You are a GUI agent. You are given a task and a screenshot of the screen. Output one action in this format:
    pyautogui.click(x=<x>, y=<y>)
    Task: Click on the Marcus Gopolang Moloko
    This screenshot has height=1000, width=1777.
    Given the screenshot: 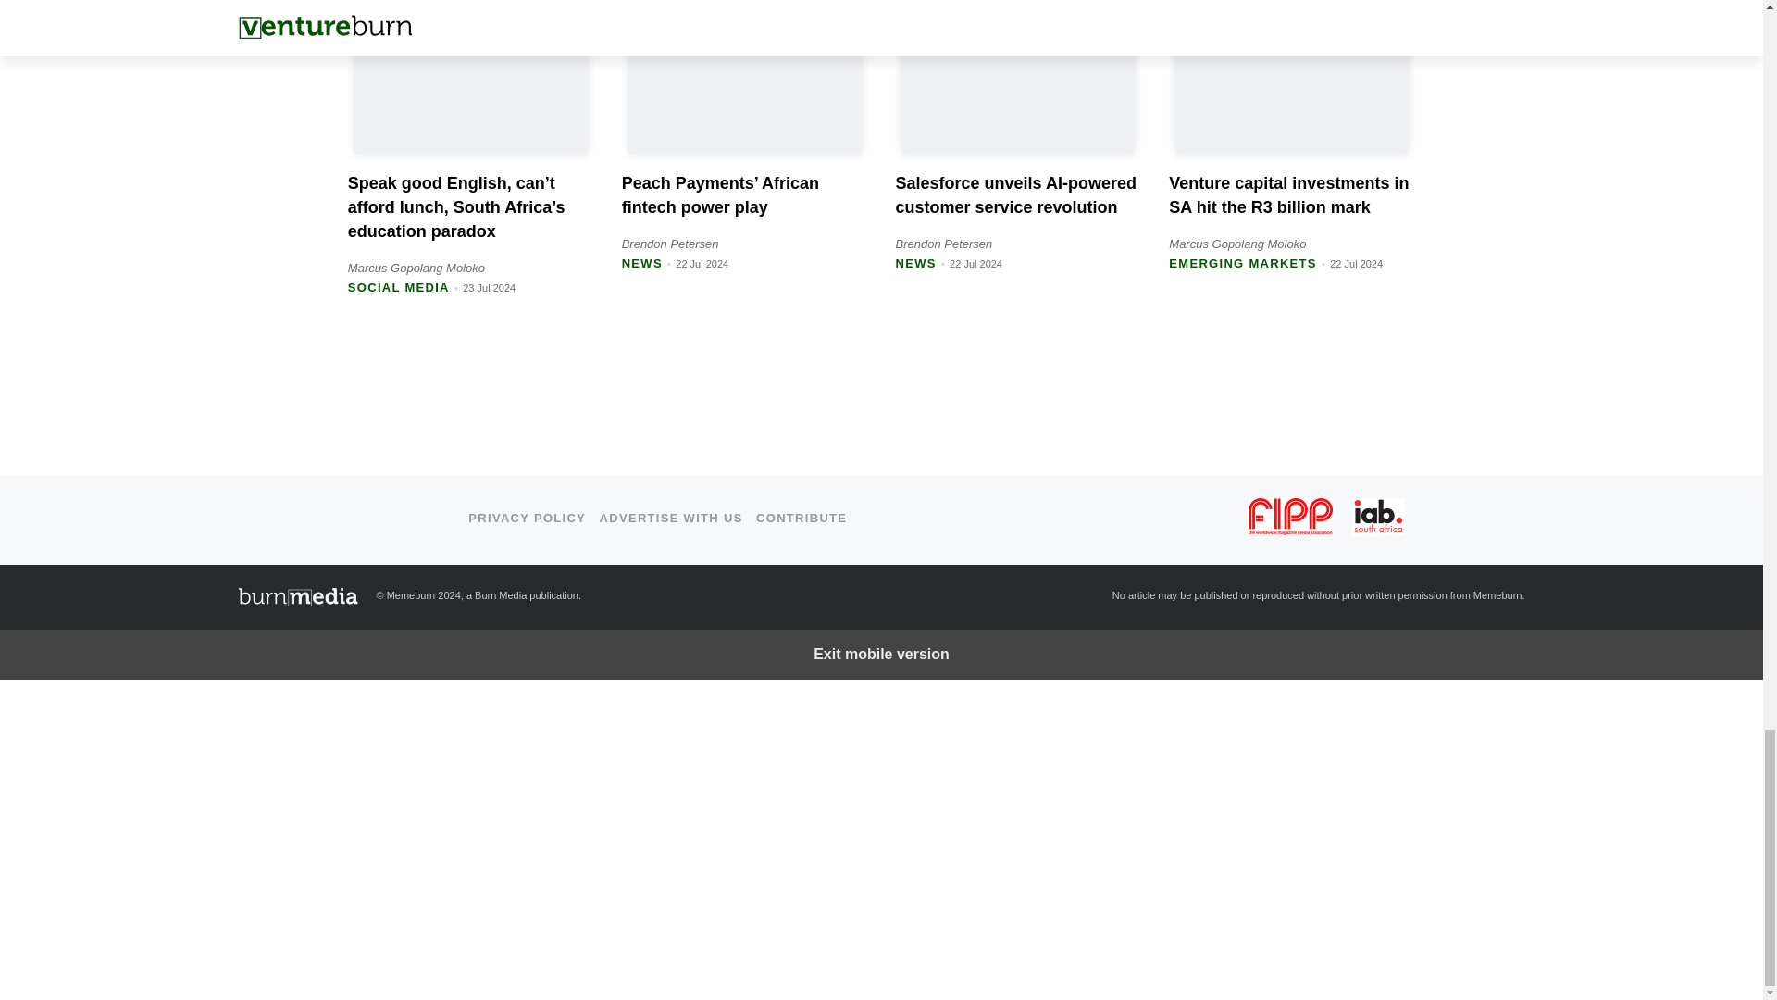 What is the action you would take?
    pyautogui.click(x=416, y=268)
    